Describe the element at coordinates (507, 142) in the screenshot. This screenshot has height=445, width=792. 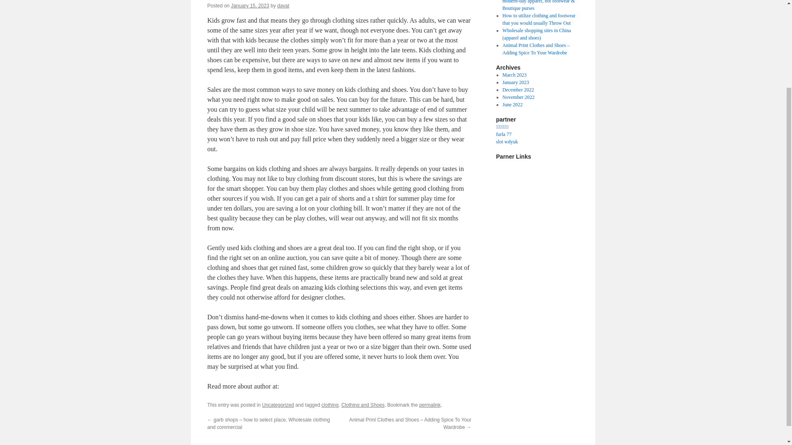
I see `slot wdyuk` at that location.